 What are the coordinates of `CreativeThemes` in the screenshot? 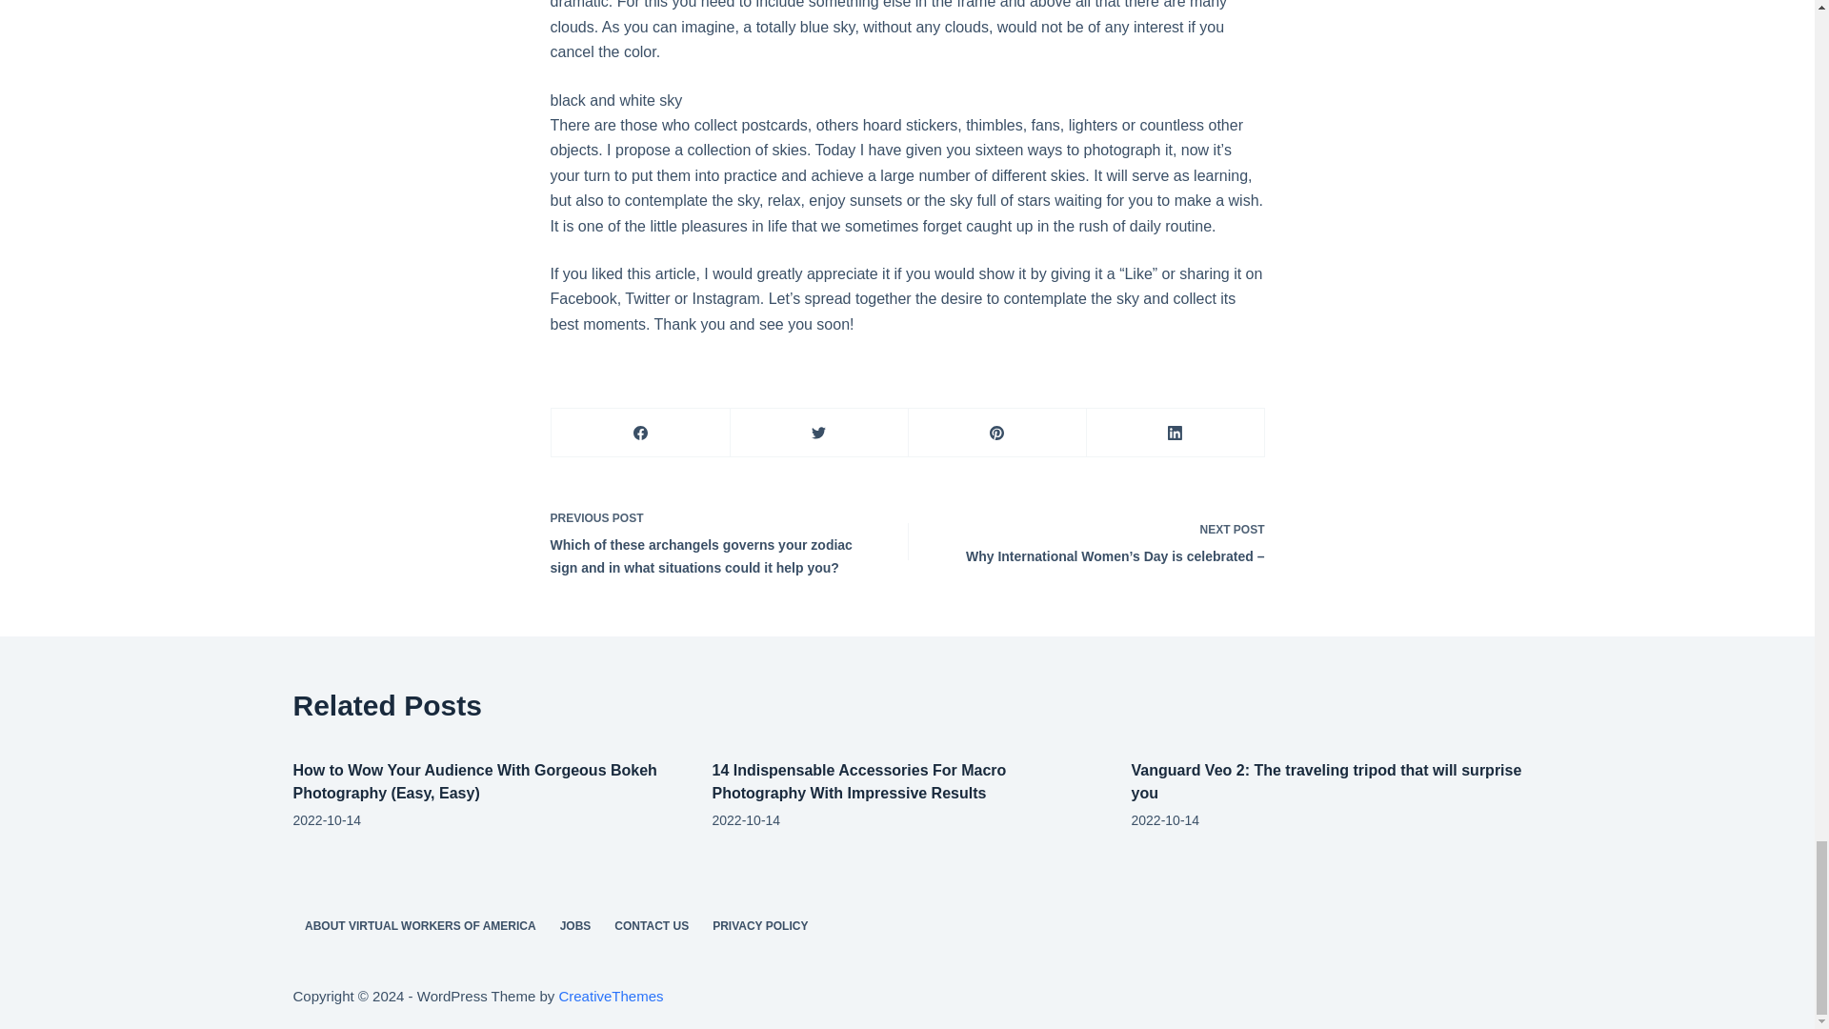 It's located at (610, 996).